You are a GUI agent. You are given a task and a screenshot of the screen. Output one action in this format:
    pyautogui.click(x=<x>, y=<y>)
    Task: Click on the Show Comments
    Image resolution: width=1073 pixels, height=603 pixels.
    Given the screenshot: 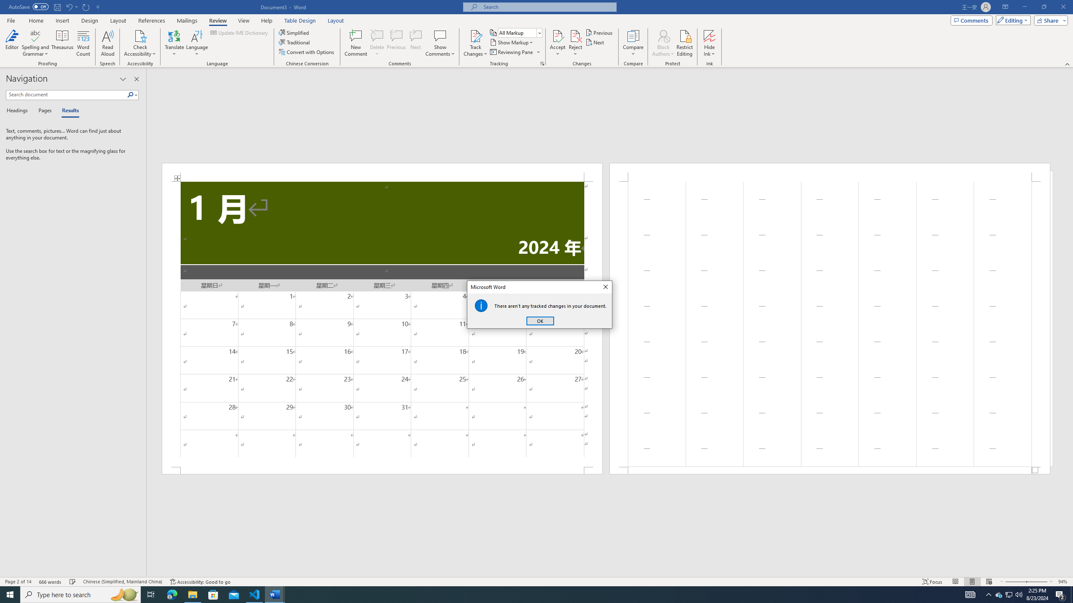 What is the action you would take?
    pyautogui.click(x=440, y=43)
    